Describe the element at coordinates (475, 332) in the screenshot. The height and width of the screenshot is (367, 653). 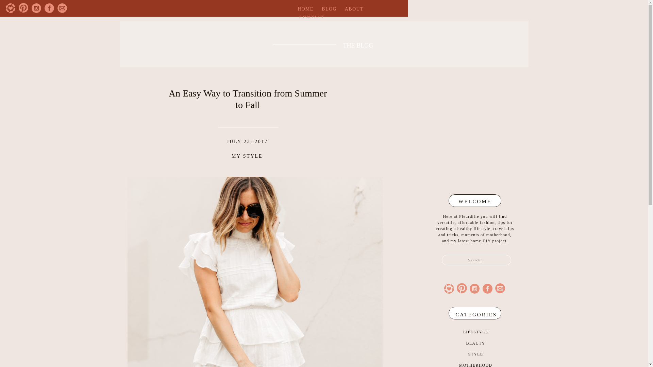
I see `LIFESTYLE` at that location.